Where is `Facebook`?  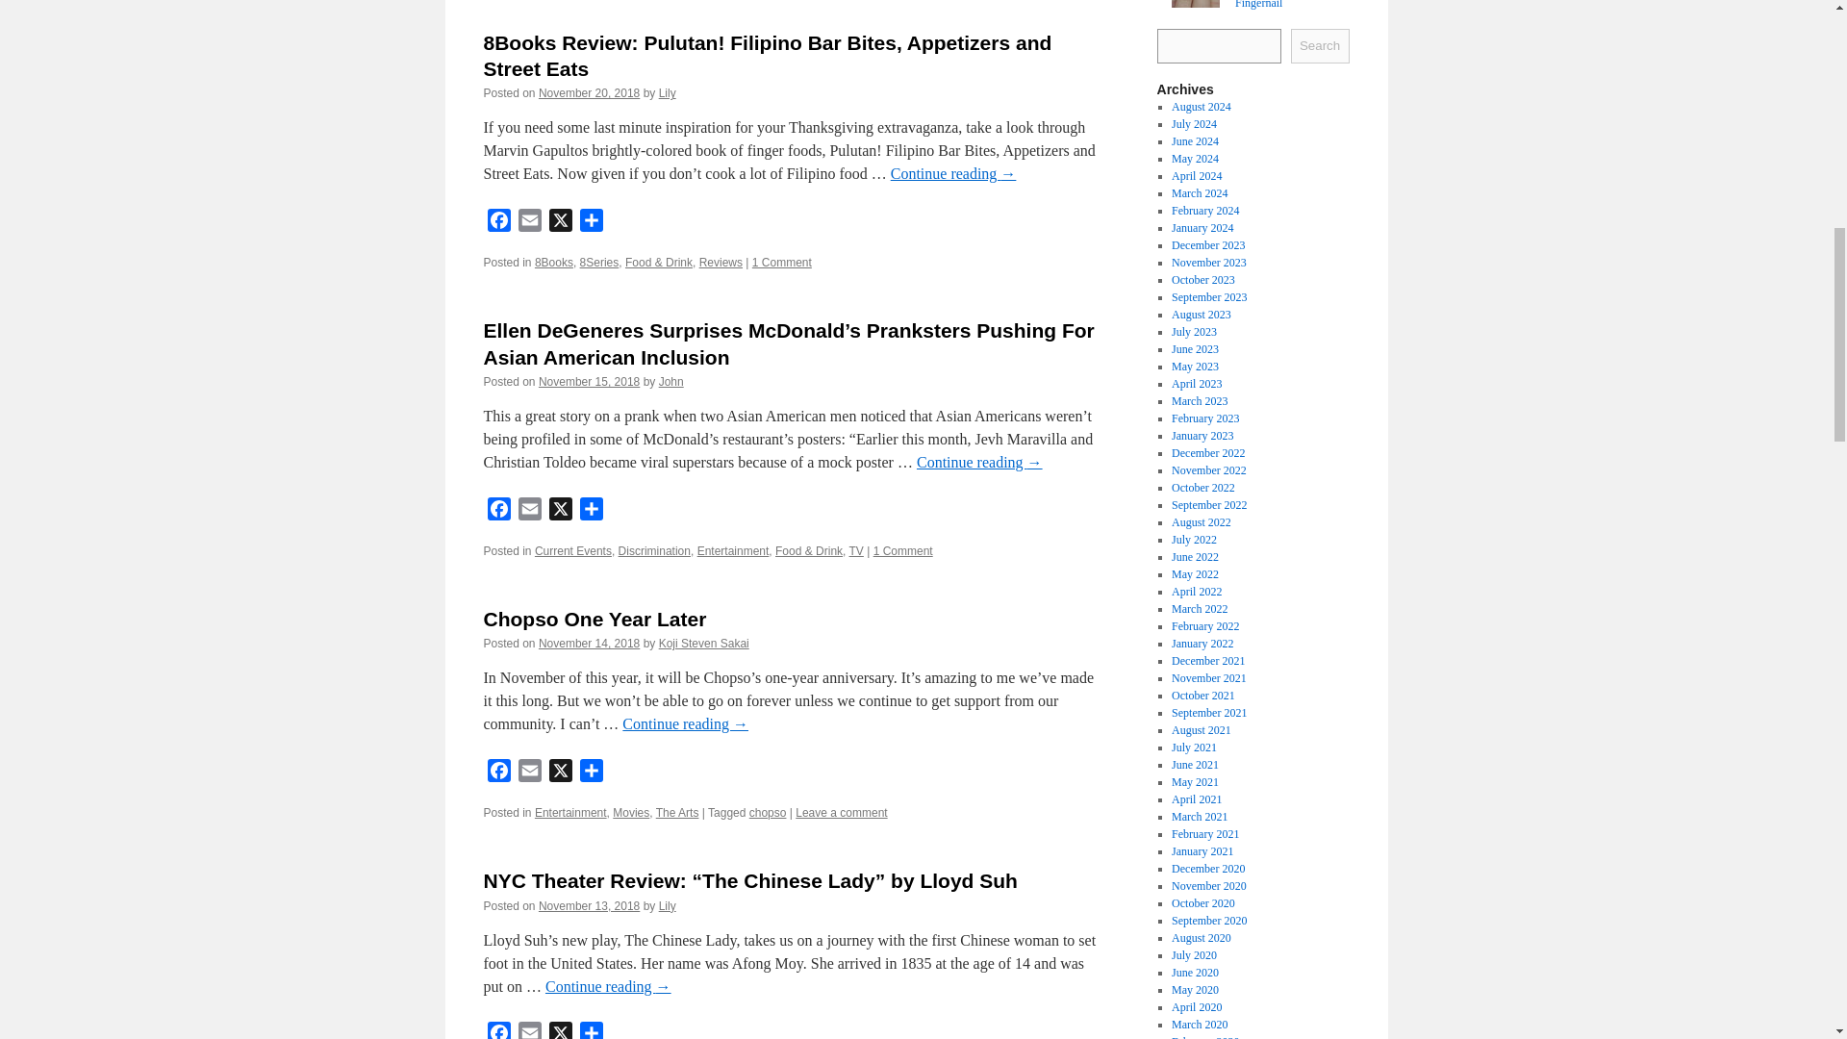
Facebook is located at coordinates (497, 223).